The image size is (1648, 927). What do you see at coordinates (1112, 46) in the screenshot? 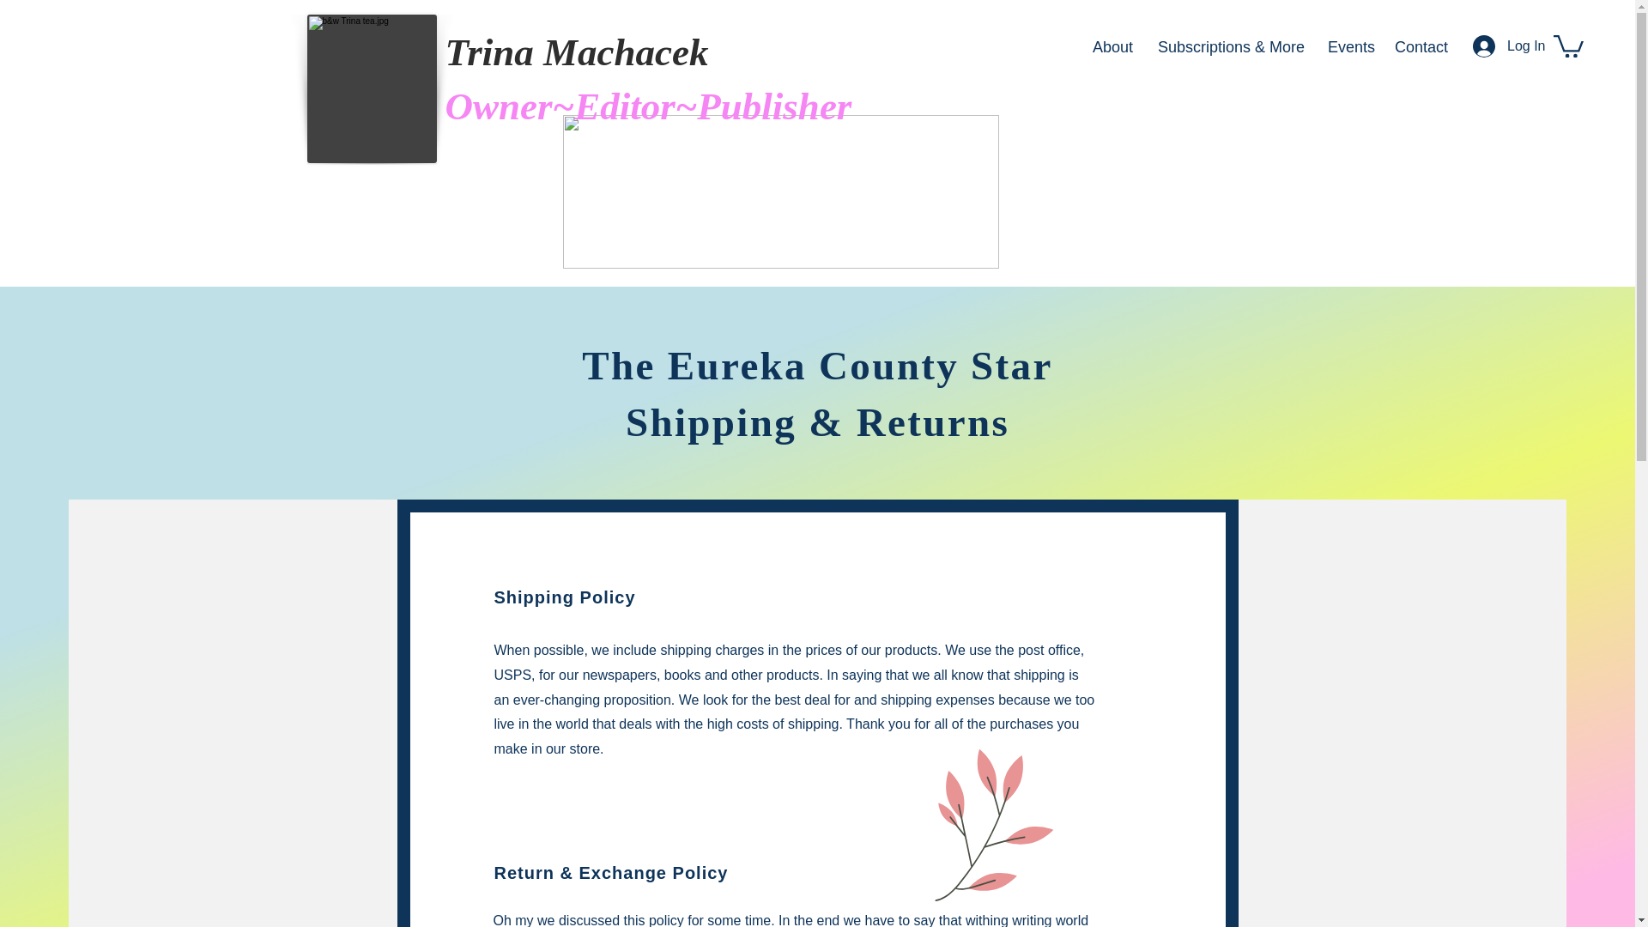
I see `About` at bounding box center [1112, 46].